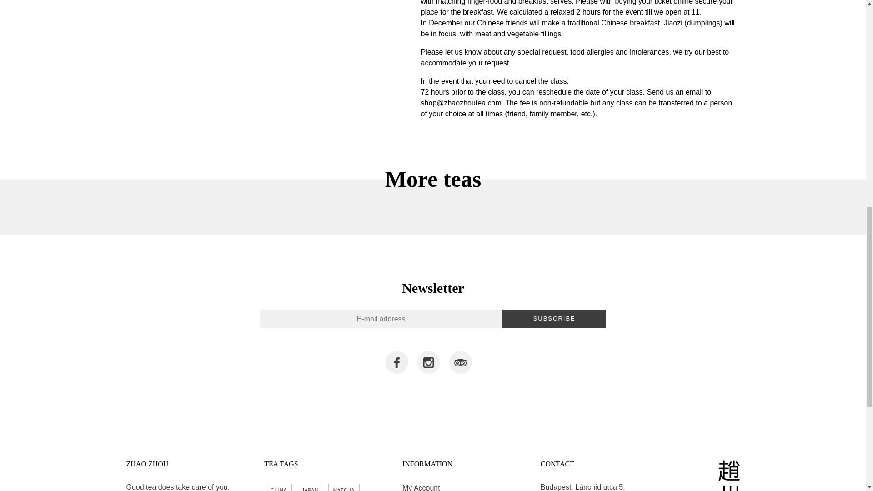 This screenshot has height=491, width=873. I want to click on CHINA, so click(278, 487).